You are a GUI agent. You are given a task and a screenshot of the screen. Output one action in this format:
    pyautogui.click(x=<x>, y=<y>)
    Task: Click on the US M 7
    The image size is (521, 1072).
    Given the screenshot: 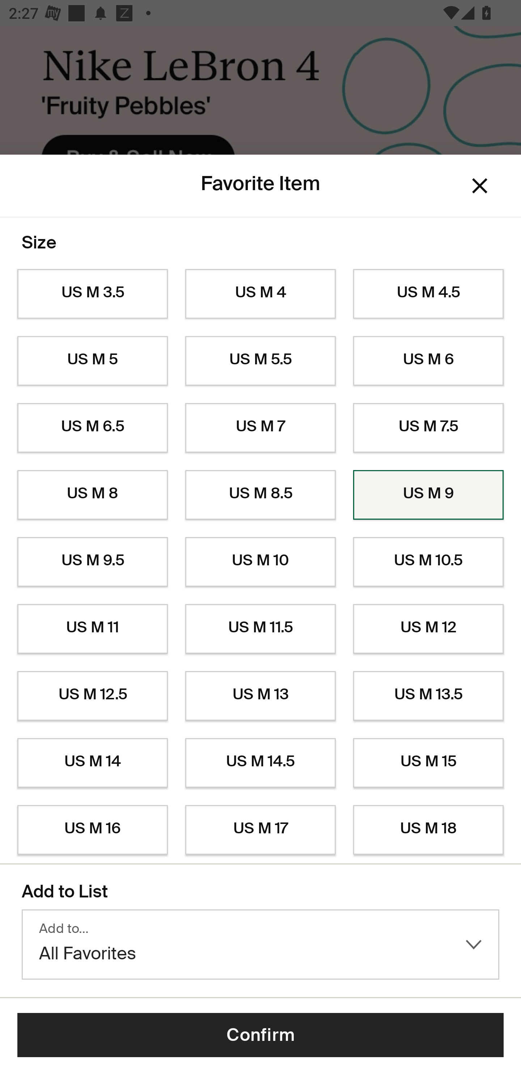 What is the action you would take?
    pyautogui.click(x=260, y=428)
    